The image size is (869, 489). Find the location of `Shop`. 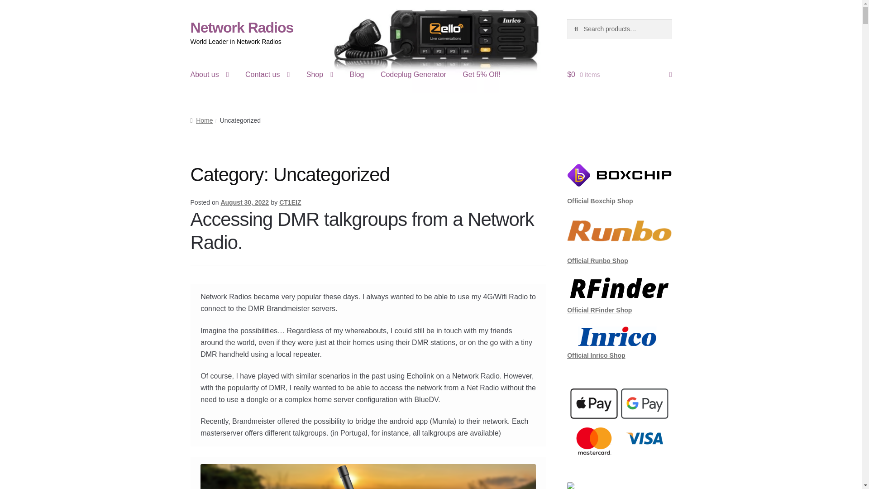

Shop is located at coordinates (320, 75).